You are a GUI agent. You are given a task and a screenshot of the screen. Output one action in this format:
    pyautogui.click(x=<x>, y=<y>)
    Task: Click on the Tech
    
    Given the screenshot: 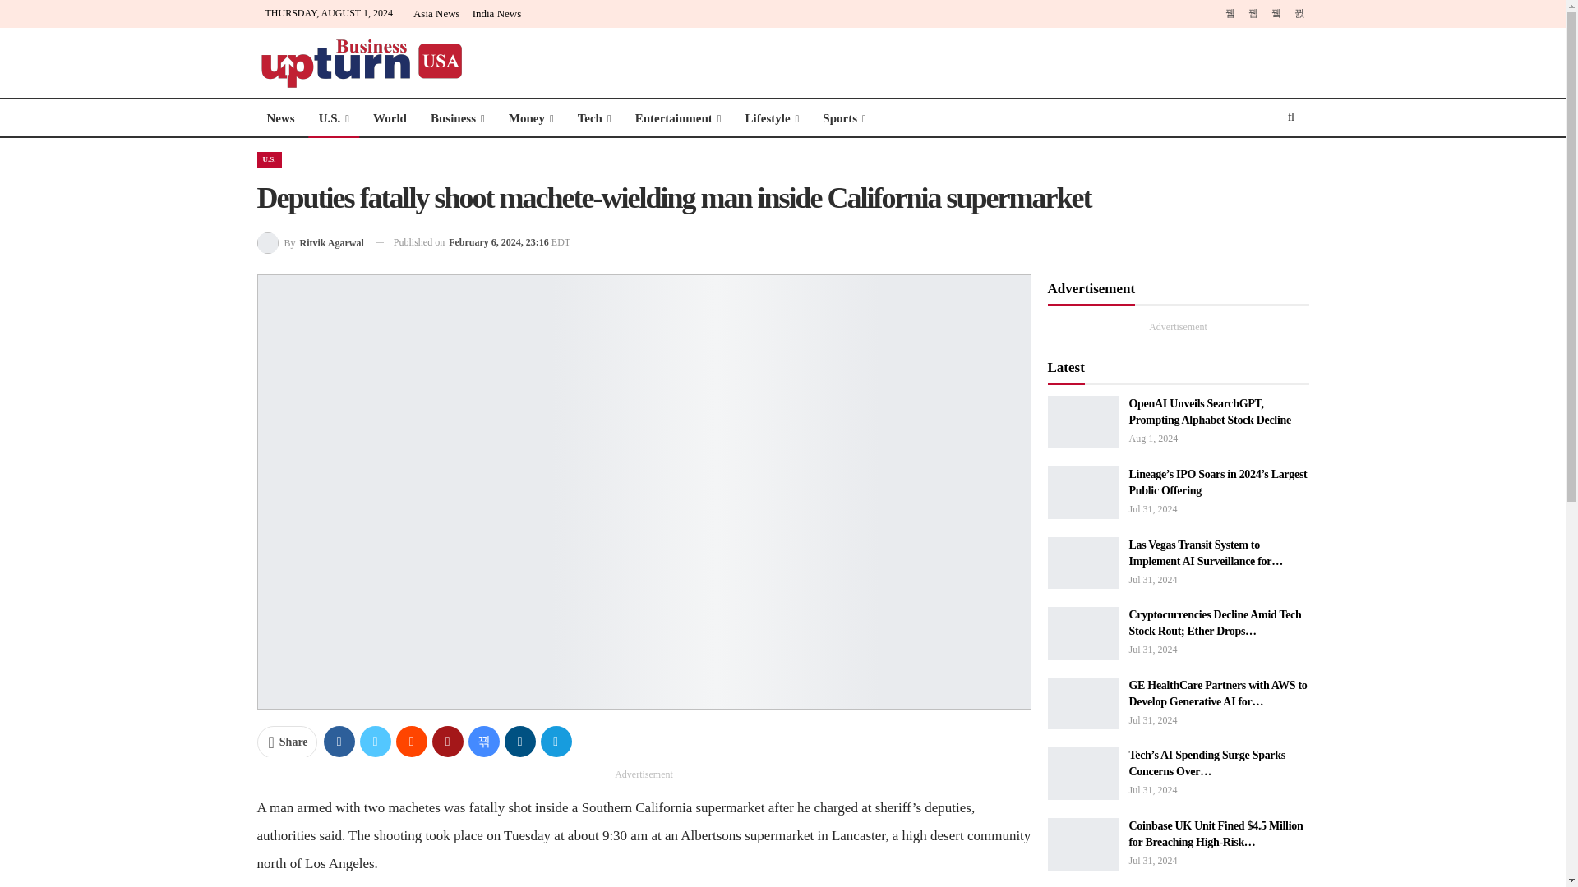 What is the action you would take?
    pyautogui.click(x=595, y=118)
    